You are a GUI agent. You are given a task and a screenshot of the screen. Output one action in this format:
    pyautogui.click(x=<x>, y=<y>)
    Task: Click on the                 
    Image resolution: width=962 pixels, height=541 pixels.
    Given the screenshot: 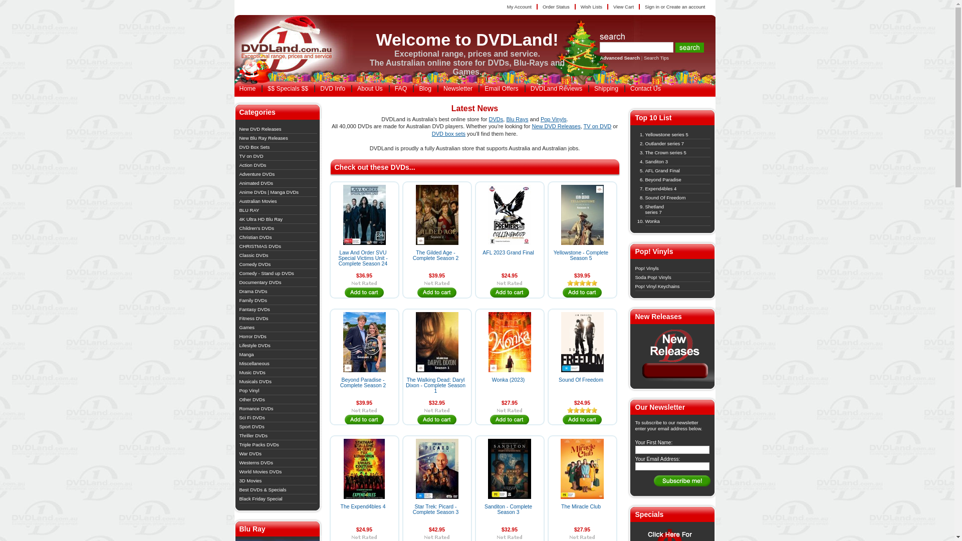 What is the action you would take?
    pyautogui.click(x=582, y=293)
    